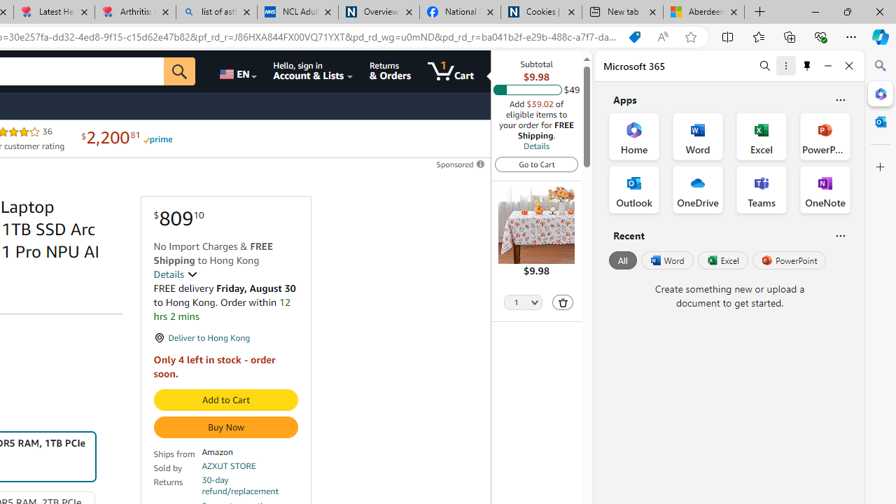 This screenshot has width=896, height=504. I want to click on Choose a language for shopping., so click(237, 71).